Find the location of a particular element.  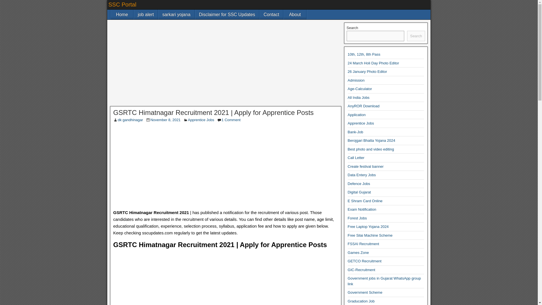

Contact is located at coordinates (271, 14).